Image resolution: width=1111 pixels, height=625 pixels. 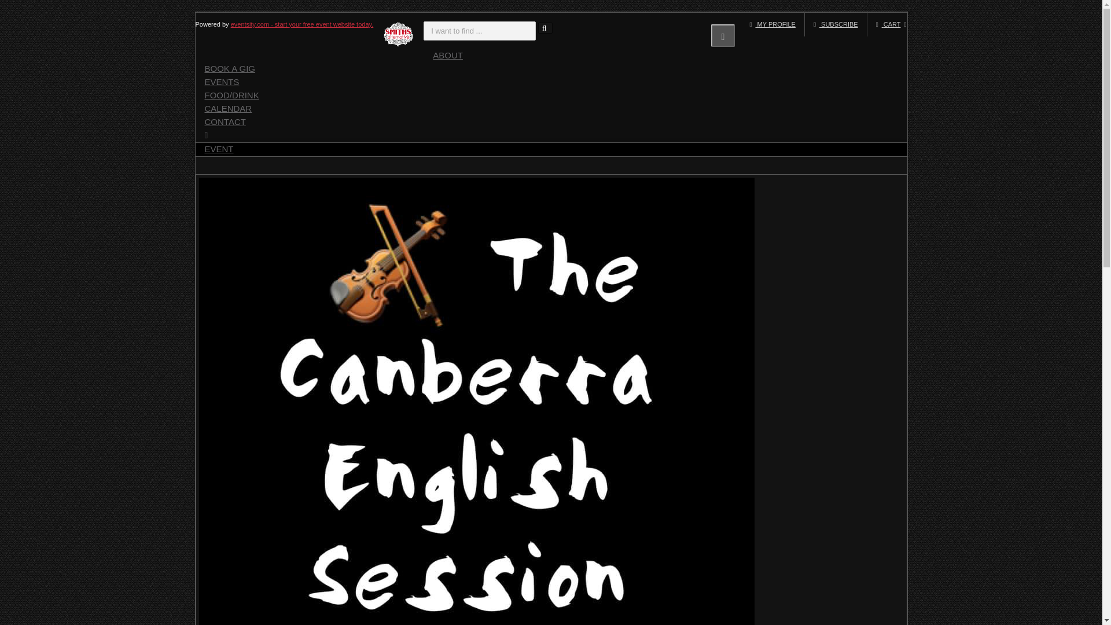 I want to click on Smith's Alternative, so click(x=398, y=36).